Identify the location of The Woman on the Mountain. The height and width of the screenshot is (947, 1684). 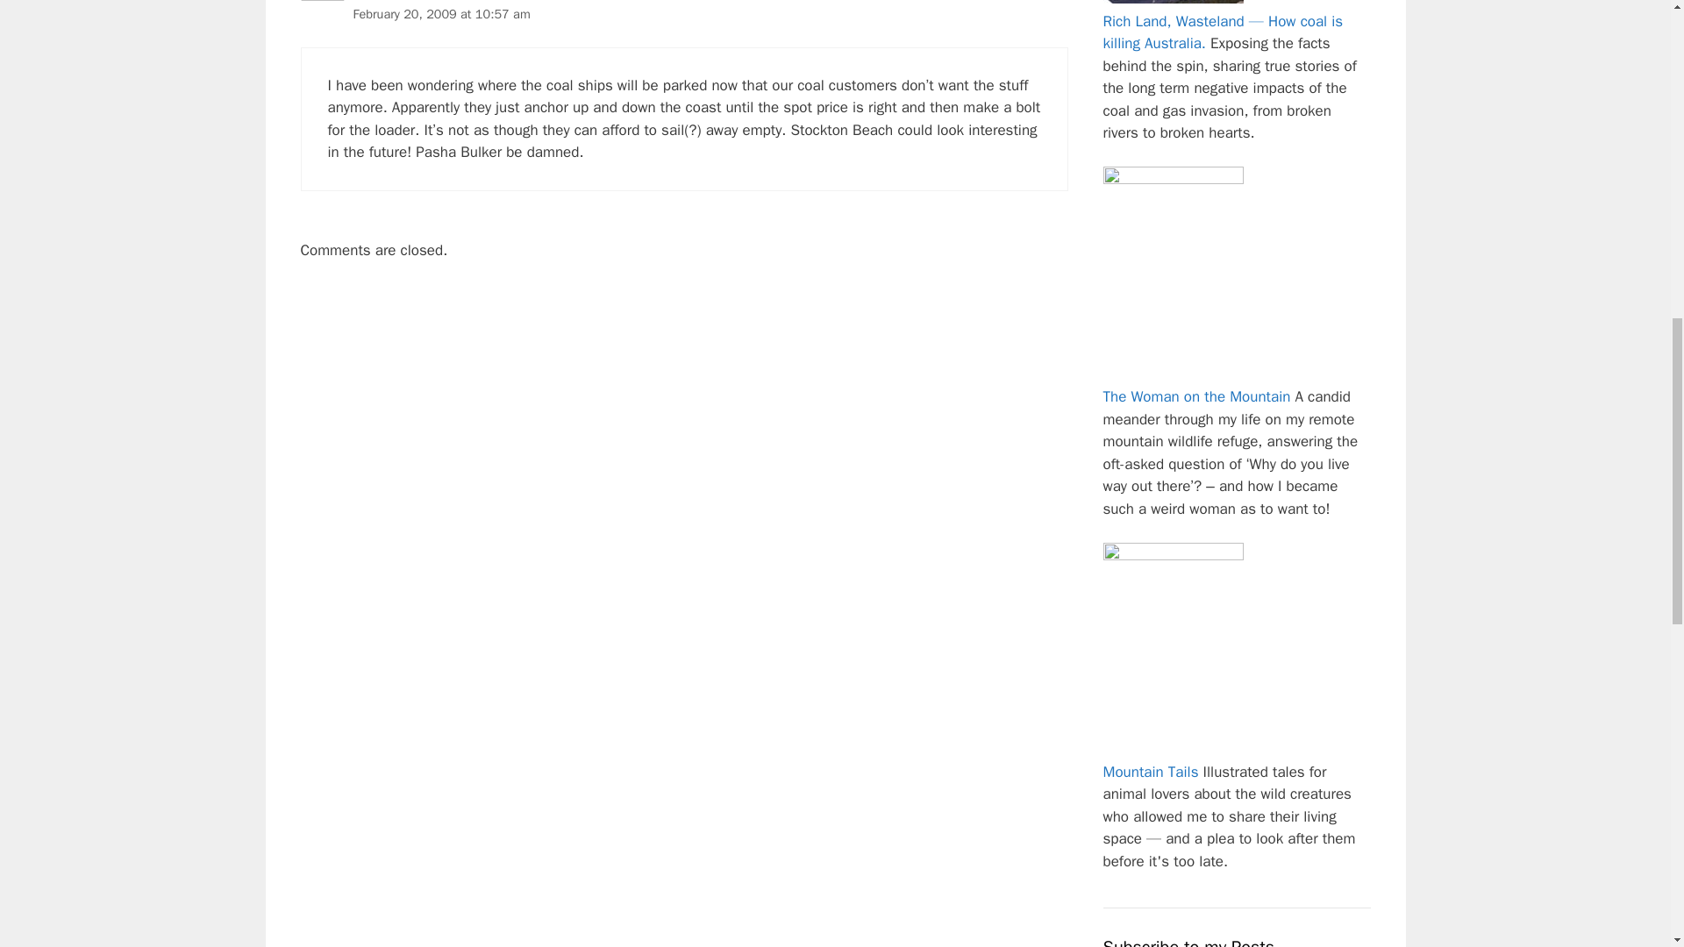
(1196, 396).